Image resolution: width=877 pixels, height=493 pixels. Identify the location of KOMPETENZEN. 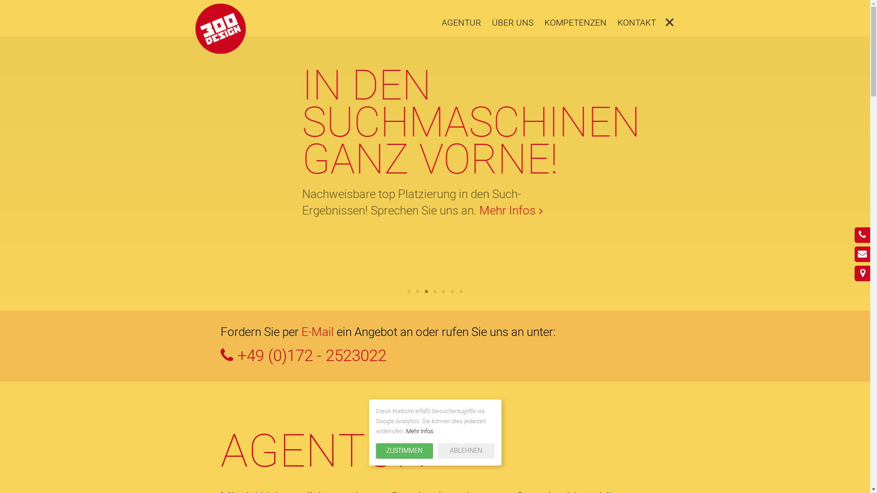
(576, 23).